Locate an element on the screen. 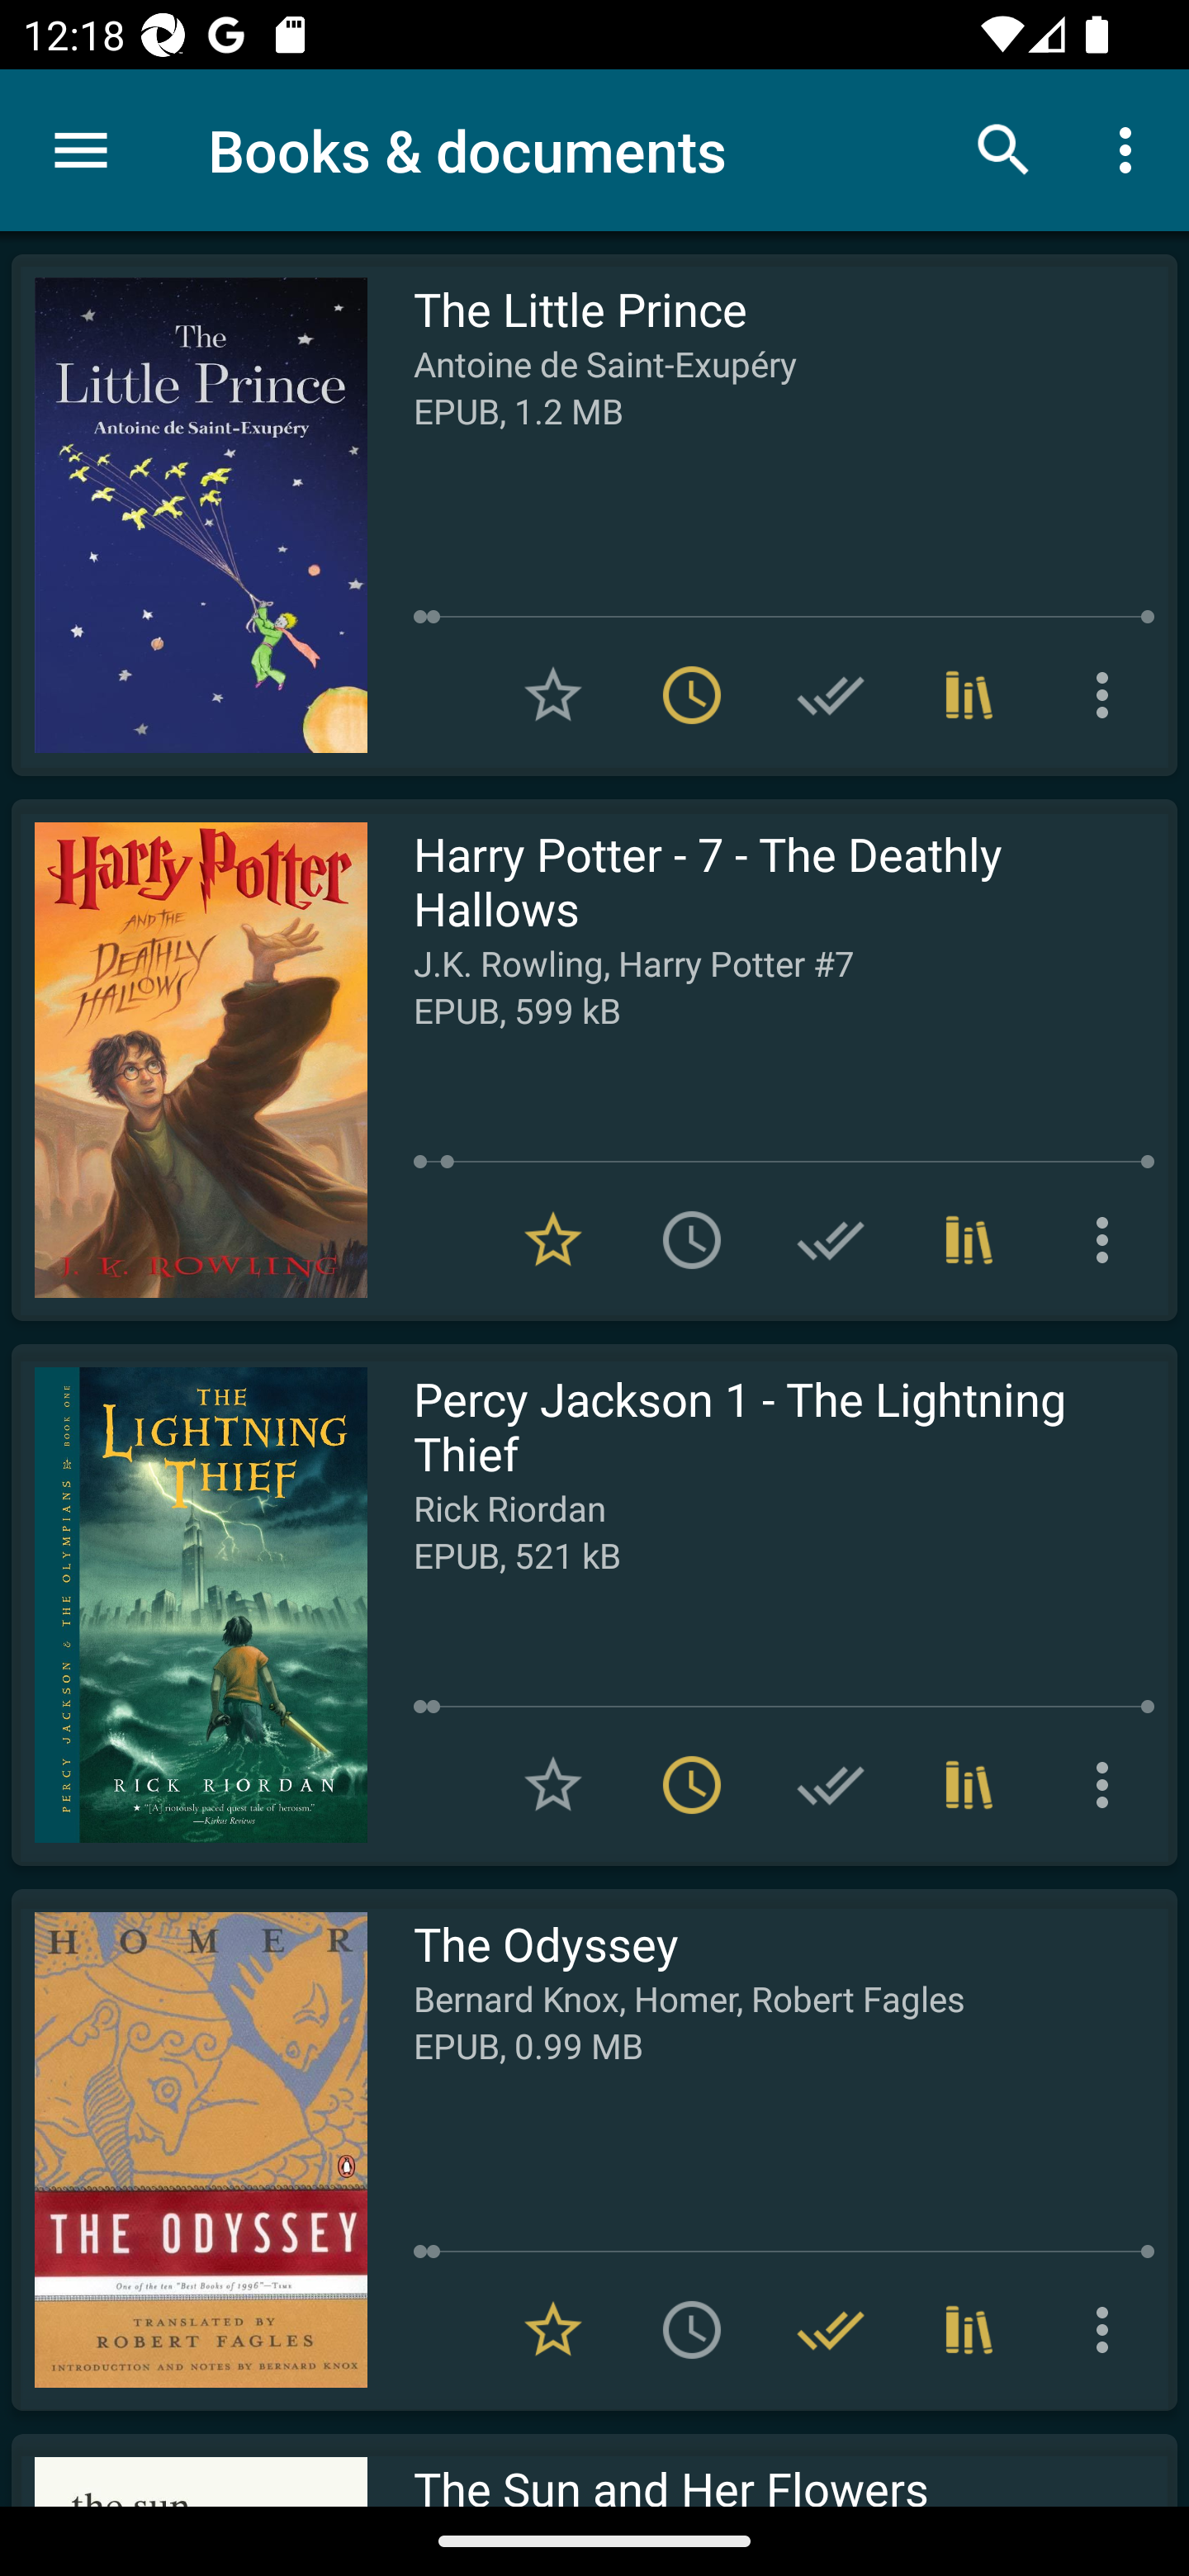 This screenshot has width=1189, height=2576. Read Percy Jackson 1 - The Lightning Thief is located at coordinates (189, 1604).